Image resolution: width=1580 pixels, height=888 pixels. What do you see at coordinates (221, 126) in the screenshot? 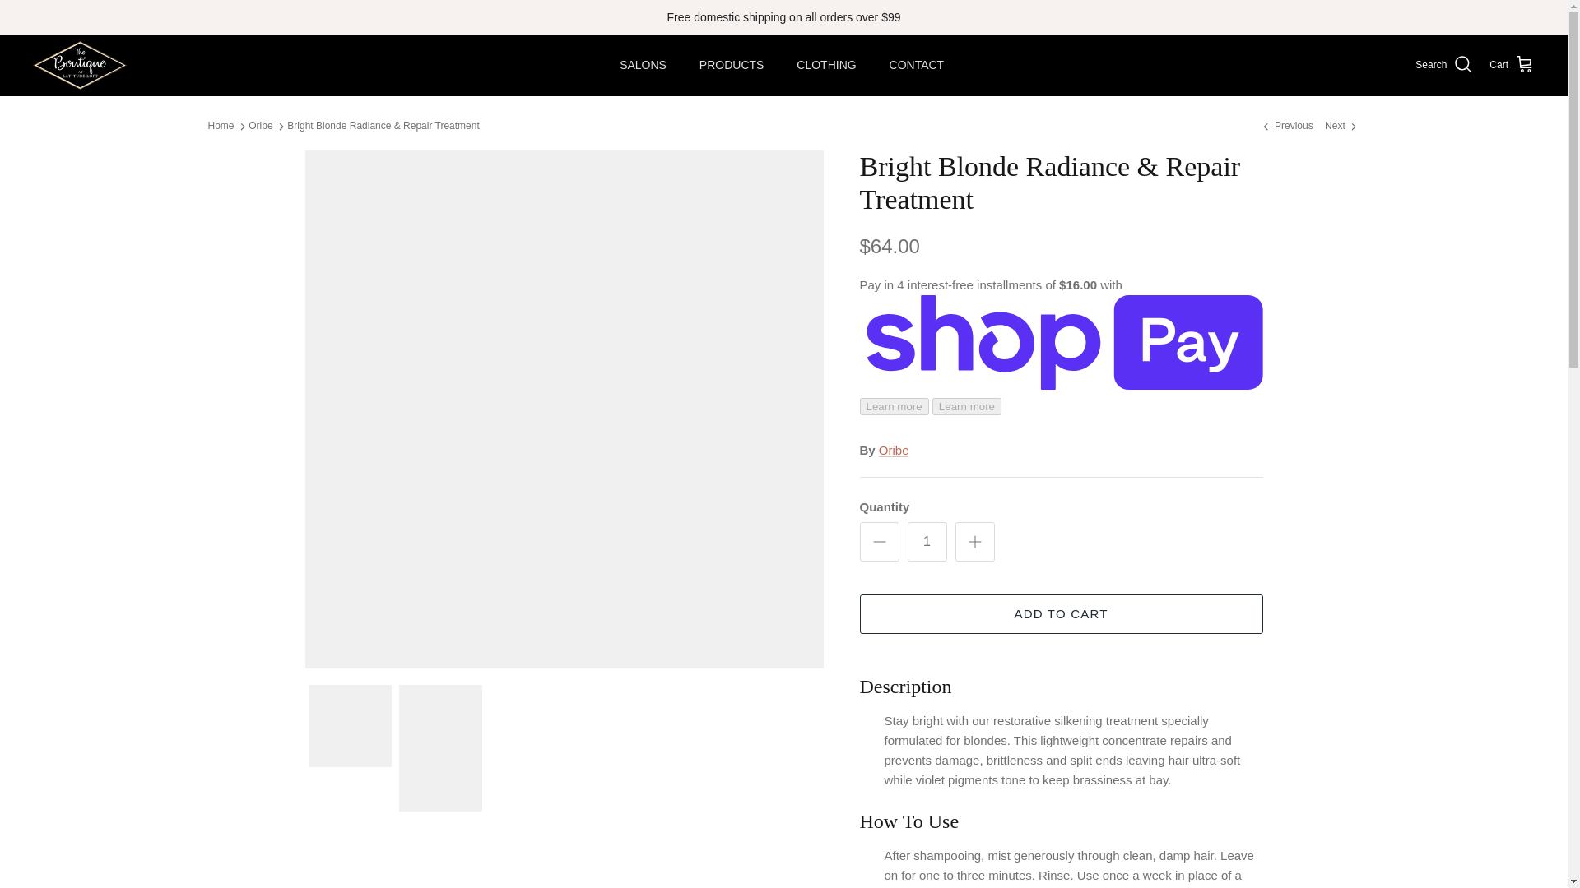
I see `Home` at bounding box center [221, 126].